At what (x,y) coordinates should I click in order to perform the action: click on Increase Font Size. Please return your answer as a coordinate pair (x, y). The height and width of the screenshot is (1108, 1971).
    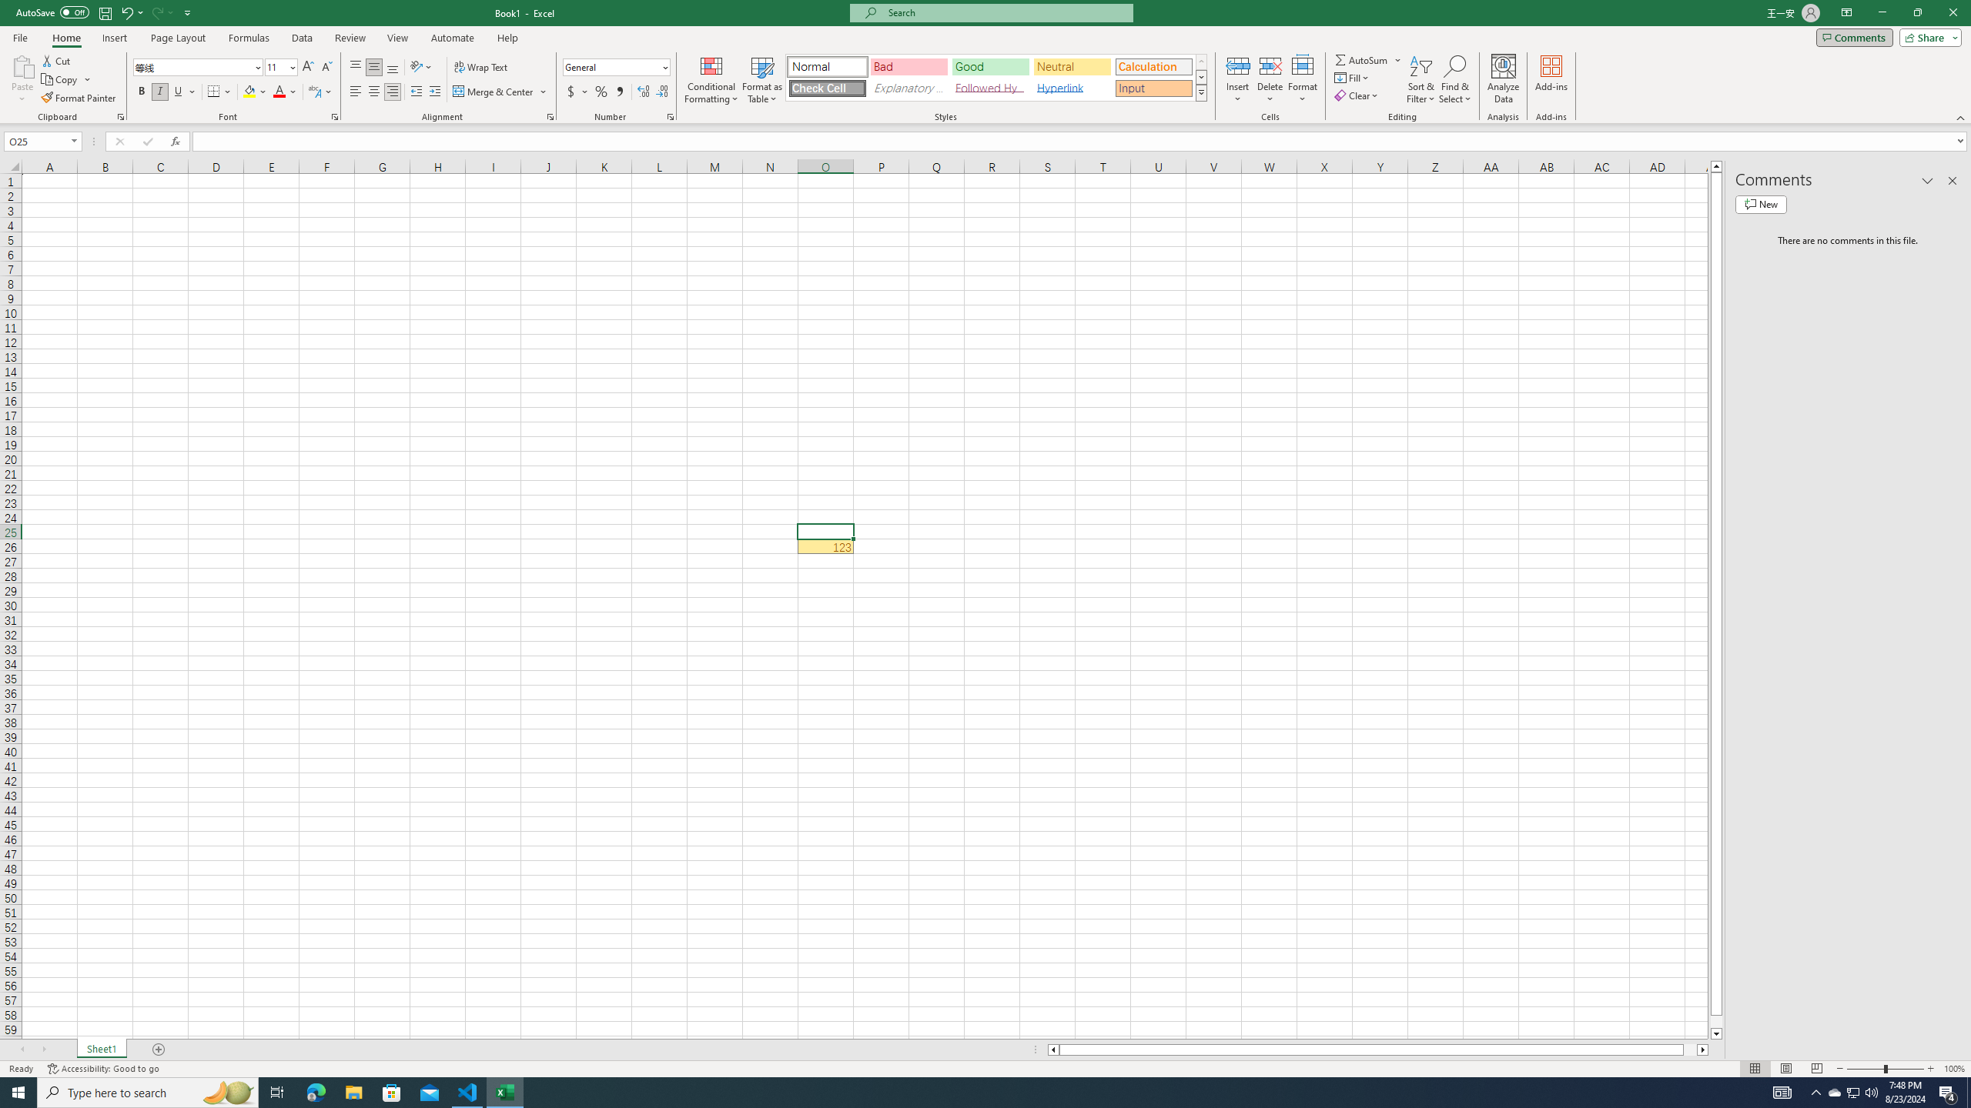
    Looking at the image, I should click on (308, 68).